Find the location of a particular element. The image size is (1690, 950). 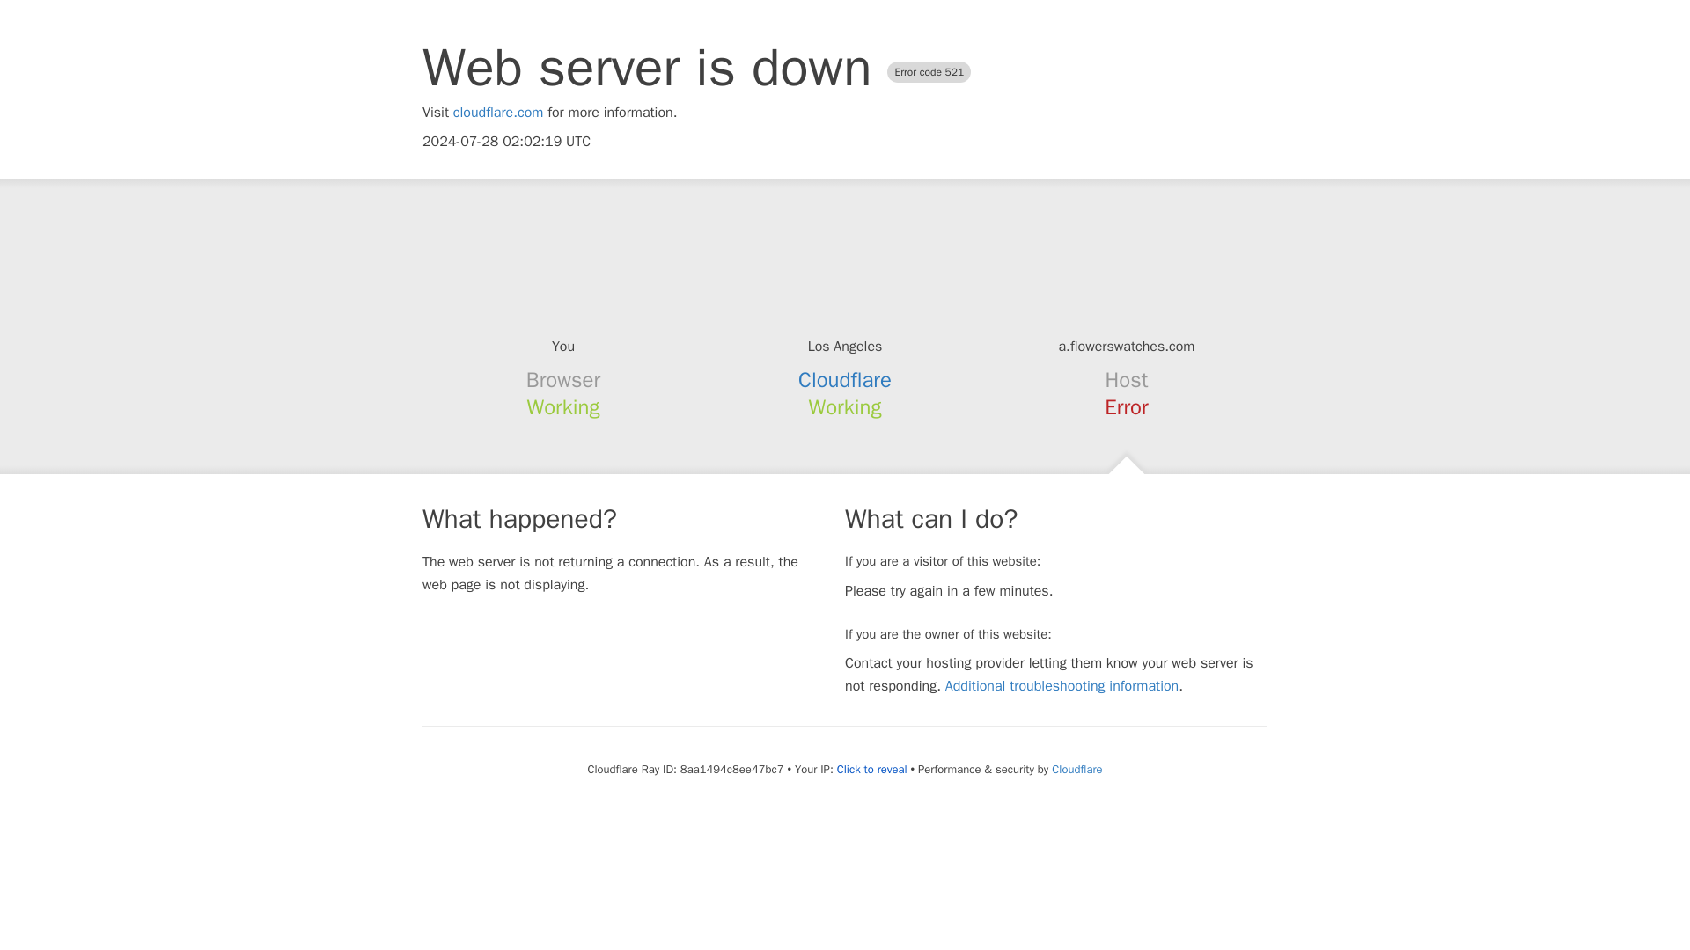

cloudflare.com is located at coordinates (498, 113).